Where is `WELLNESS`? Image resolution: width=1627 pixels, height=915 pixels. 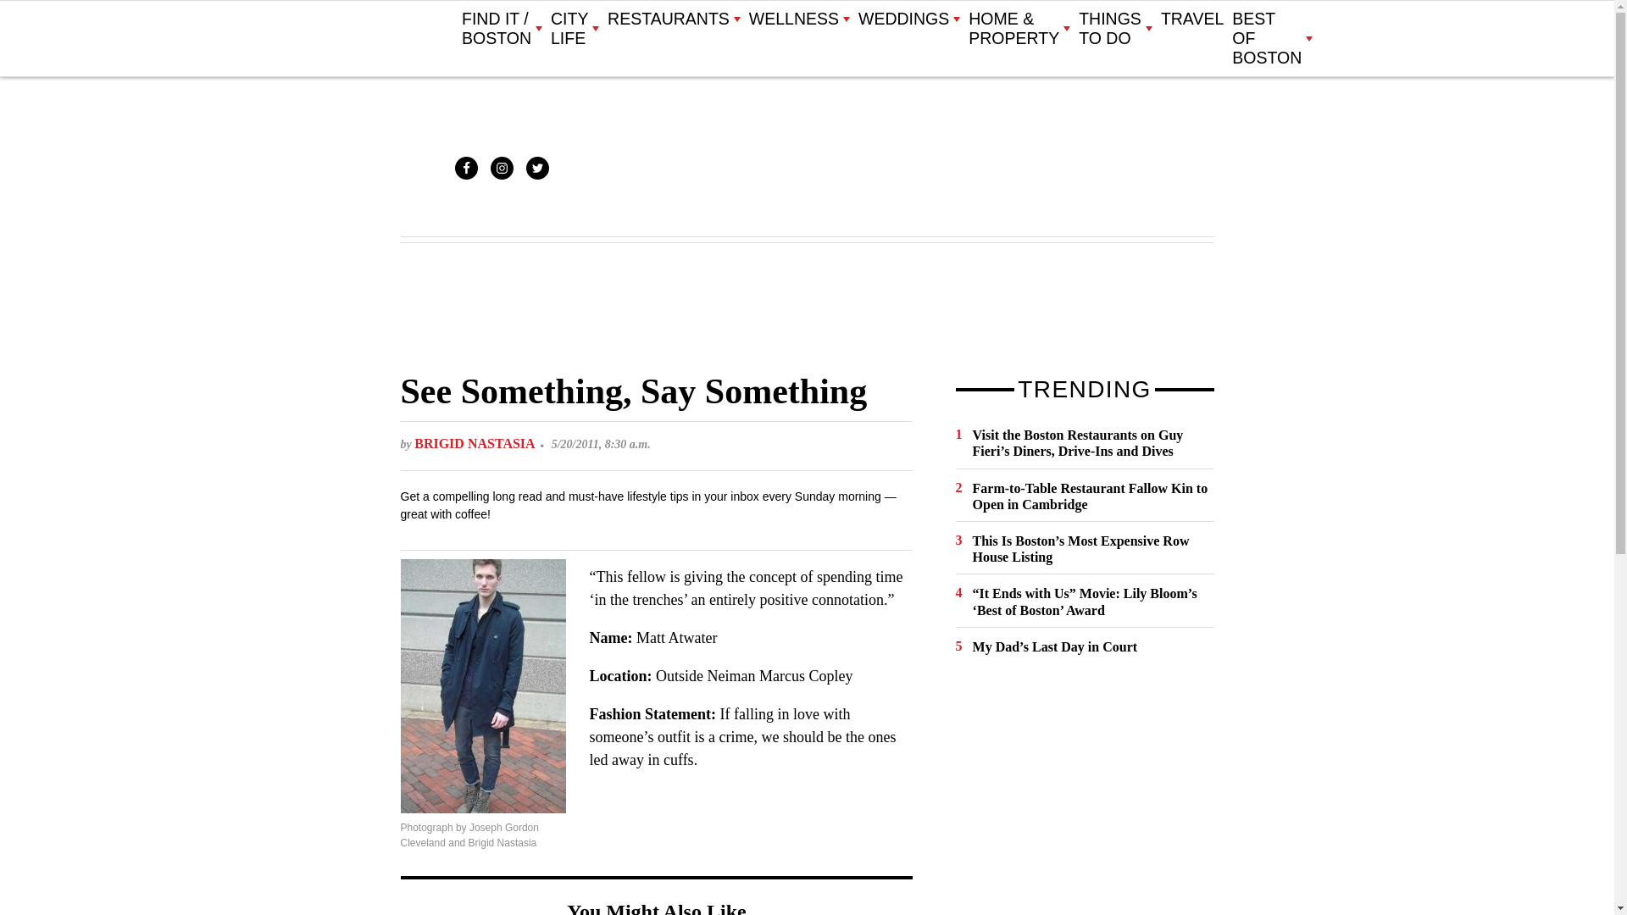 WELLNESS is located at coordinates (798, 19).